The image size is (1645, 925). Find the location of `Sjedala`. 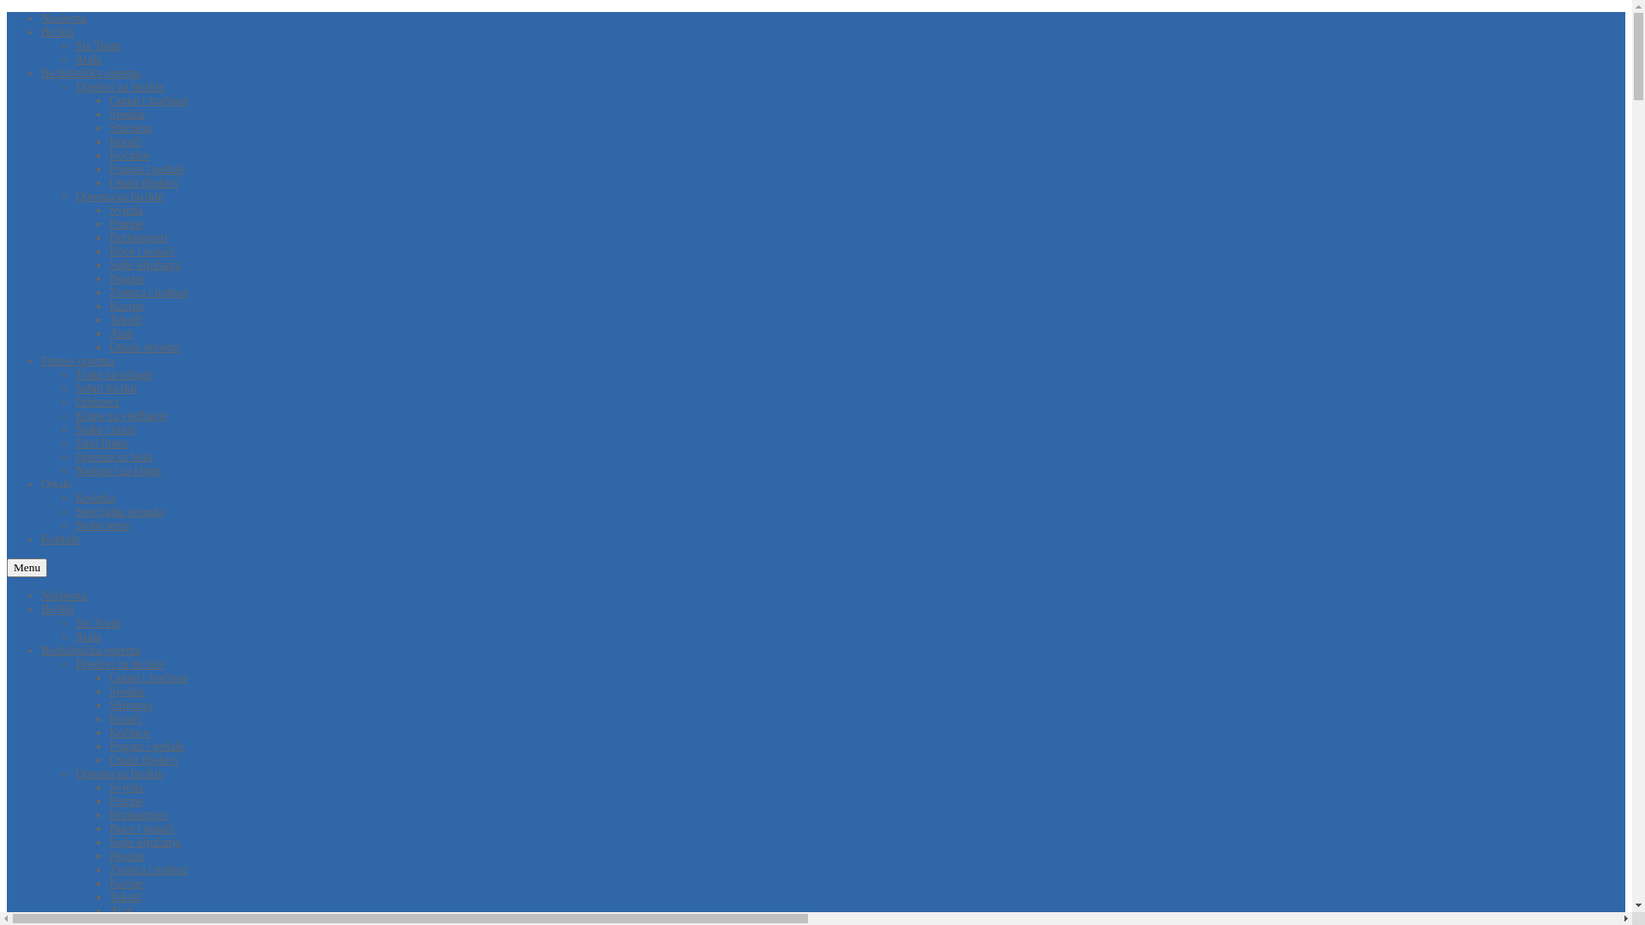

Sjedala is located at coordinates (127, 692).